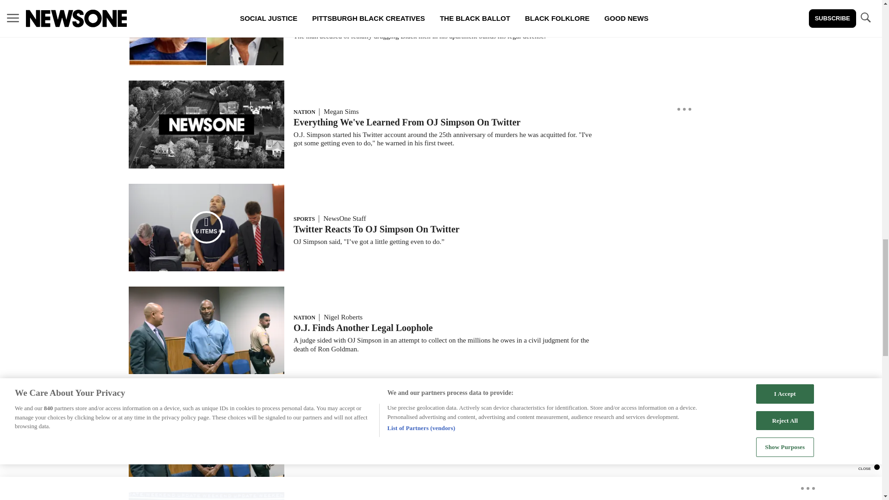  What do you see at coordinates (341, 112) in the screenshot?
I see `Megan Sims` at bounding box center [341, 112].